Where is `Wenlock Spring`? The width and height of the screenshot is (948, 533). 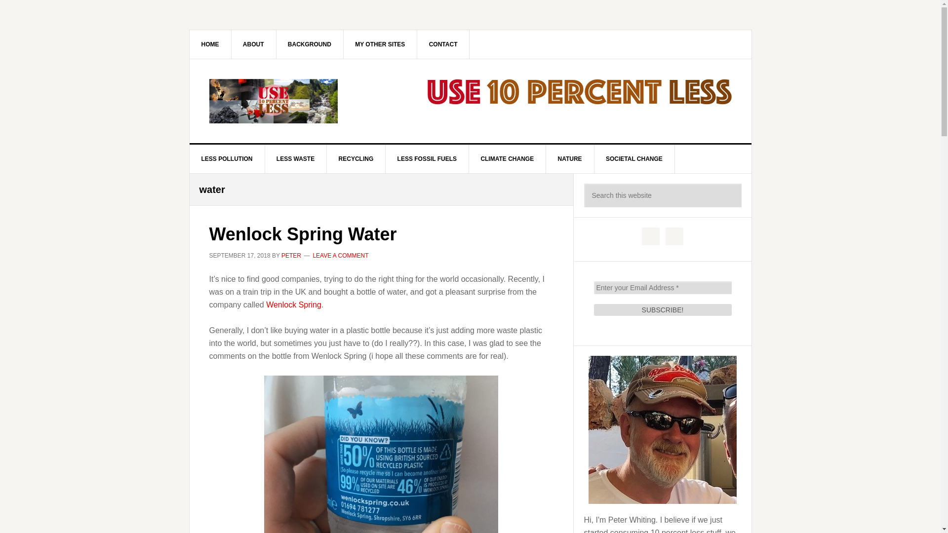 Wenlock Spring is located at coordinates (293, 304).